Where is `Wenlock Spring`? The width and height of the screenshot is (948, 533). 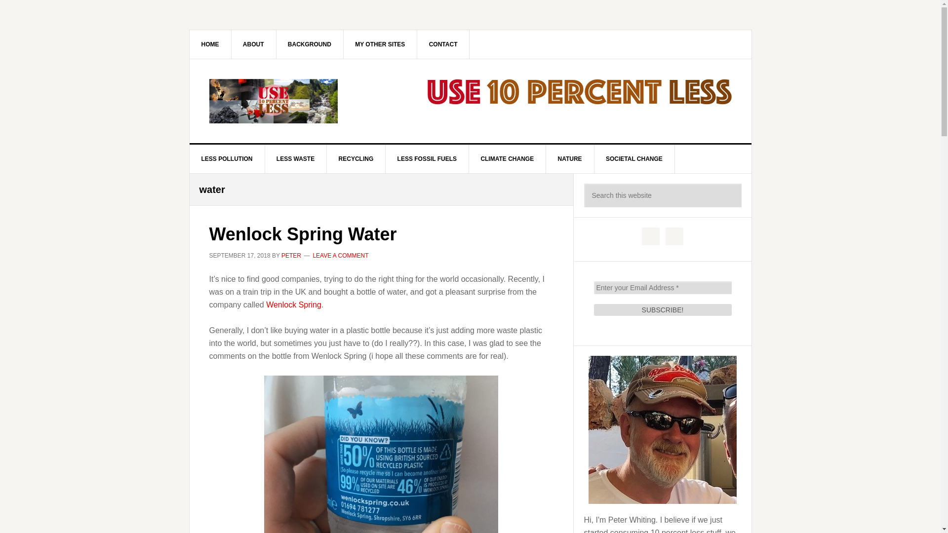 Wenlock Spring is located at coordinates (293, 304).